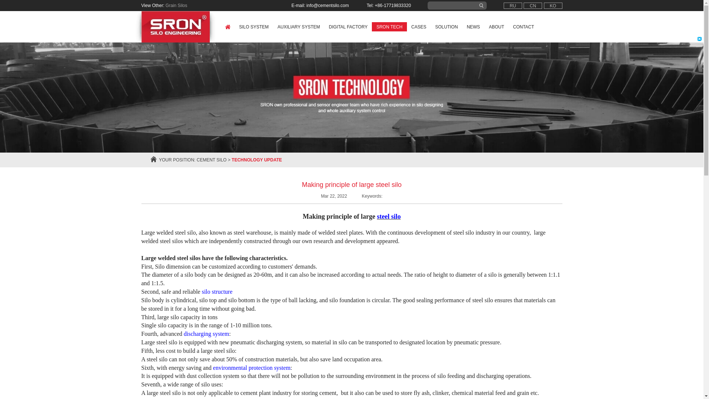  Describe the element at coordinates (533, 5) in the screenshot. I see `CN` at that location.